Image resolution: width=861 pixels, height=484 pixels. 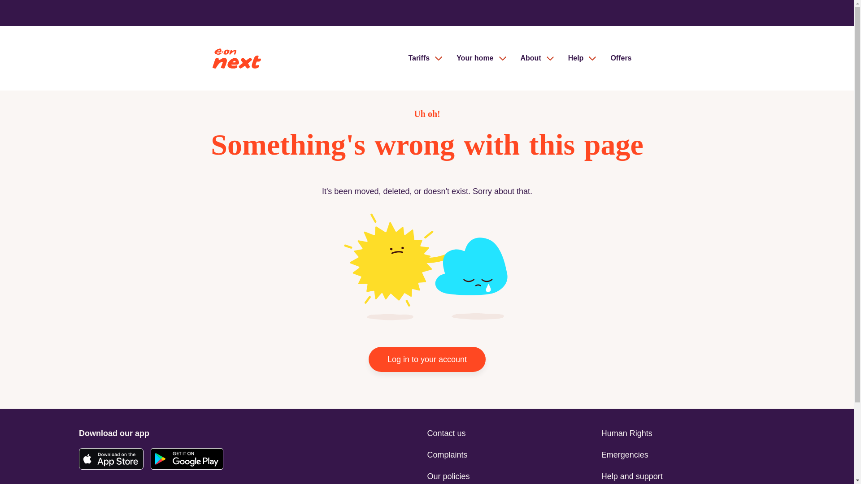 I want to click on Google Play, so click(x=187, y=459).